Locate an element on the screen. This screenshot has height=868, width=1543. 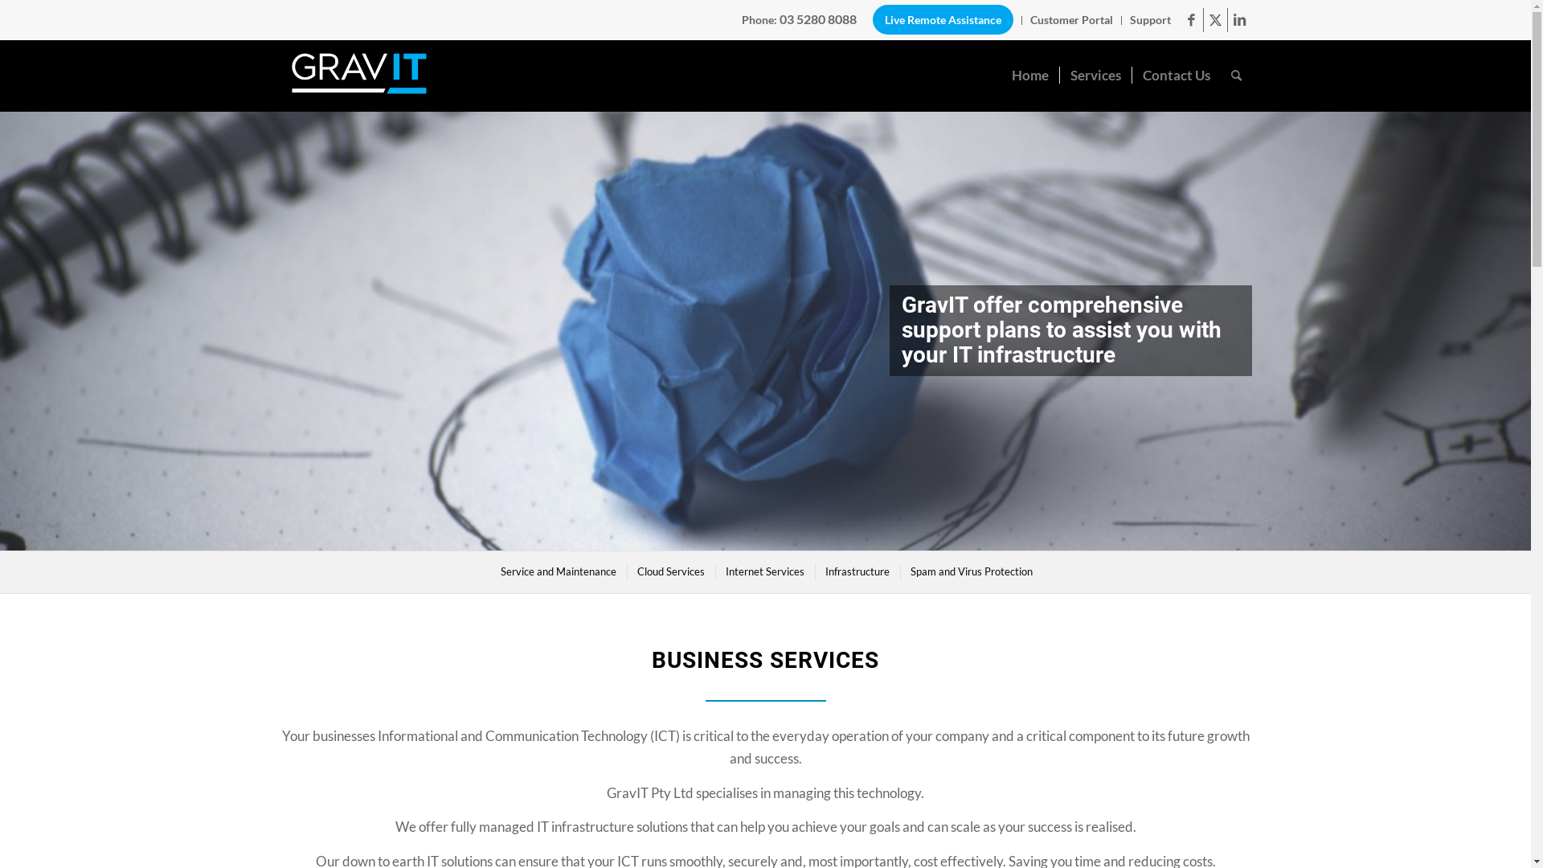
Spam and Virus Protection is located at coordinates (971, 572).